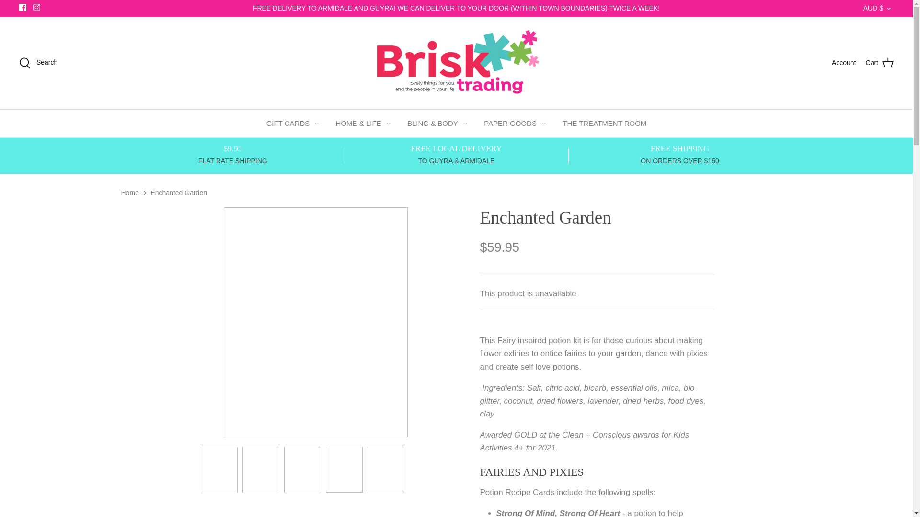 The width and height of the screenshot is (920, 517). I want to click on Facebook, so click(23, 7).